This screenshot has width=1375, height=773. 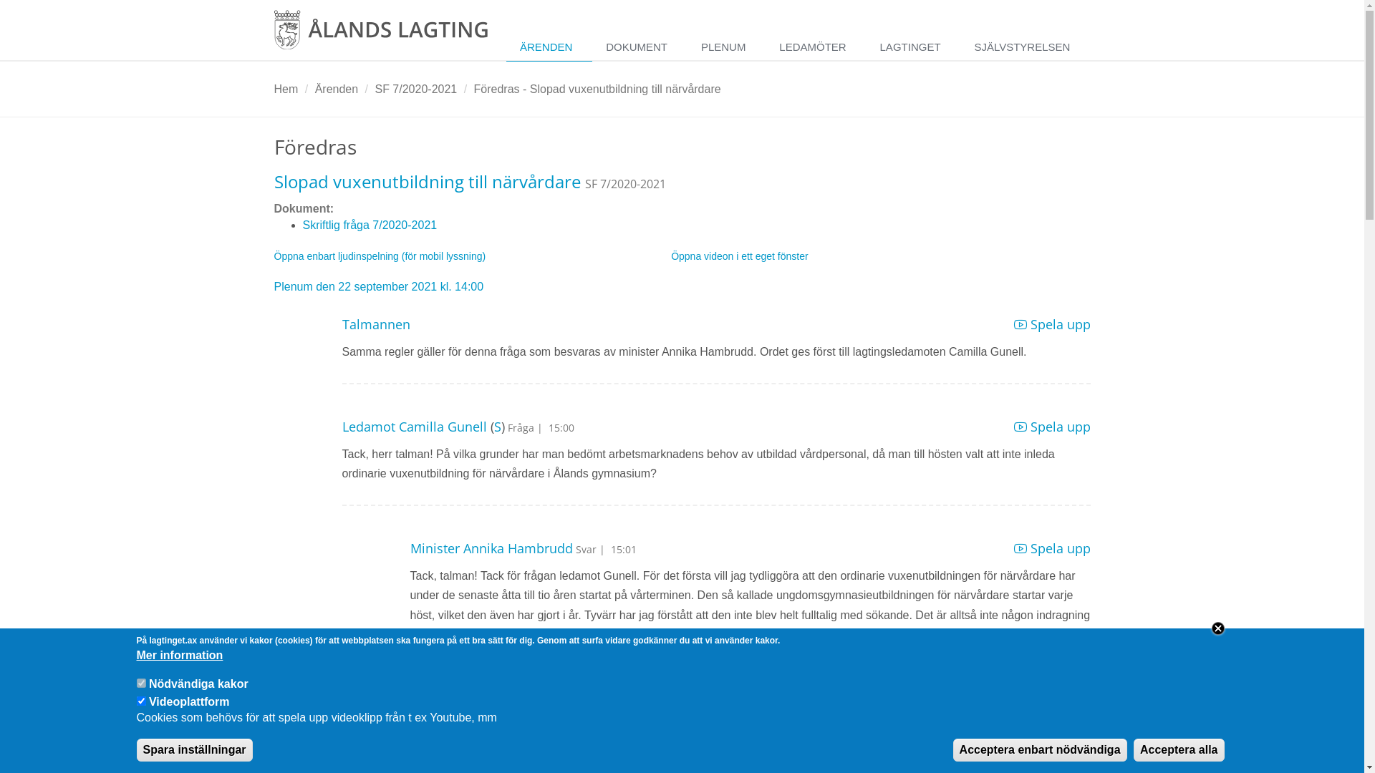 What do you see at coordinates (1053, 548) in the screenshot?
I see ` Spela upp` at bounding box center [1053, 548].